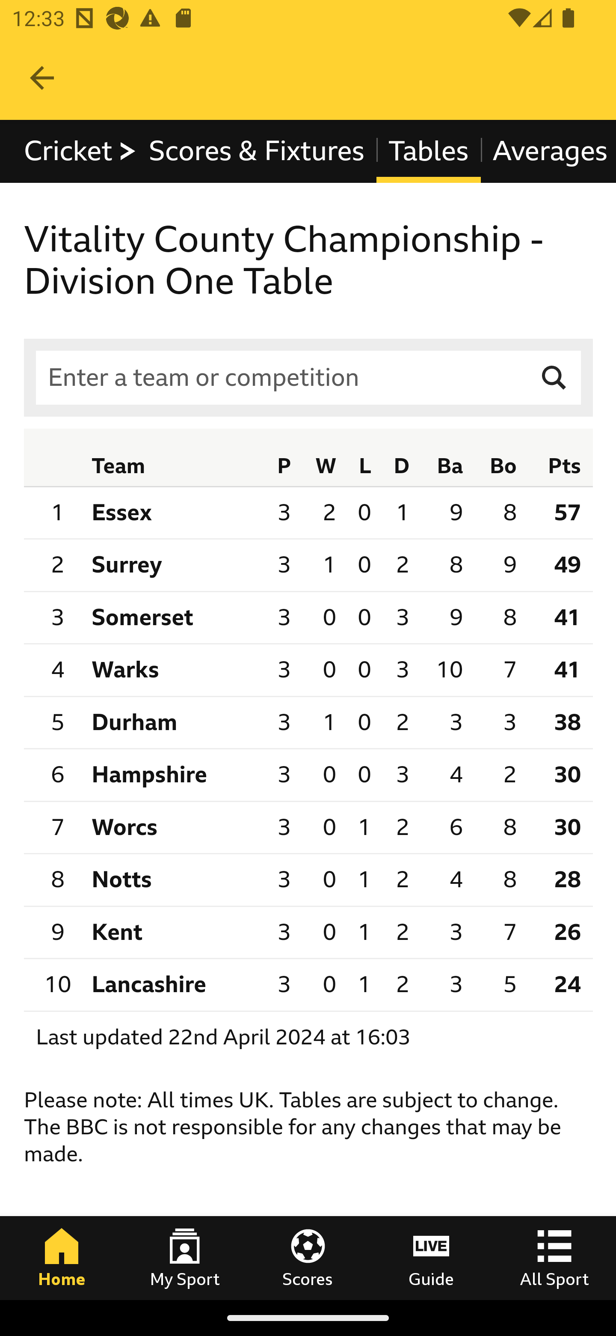 Image resolution: width=616 pixels, height=1336 pixels. Describe the element at coordinates (173, 880) in the screenshot. I see `Notts Nottinghamshire` at that location.